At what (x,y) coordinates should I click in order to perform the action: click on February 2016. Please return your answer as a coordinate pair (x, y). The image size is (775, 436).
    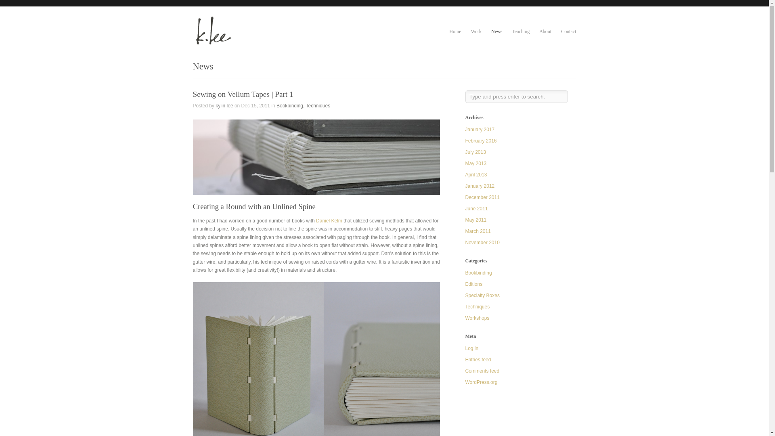
    Looking at the image, I should click on (481, 141).